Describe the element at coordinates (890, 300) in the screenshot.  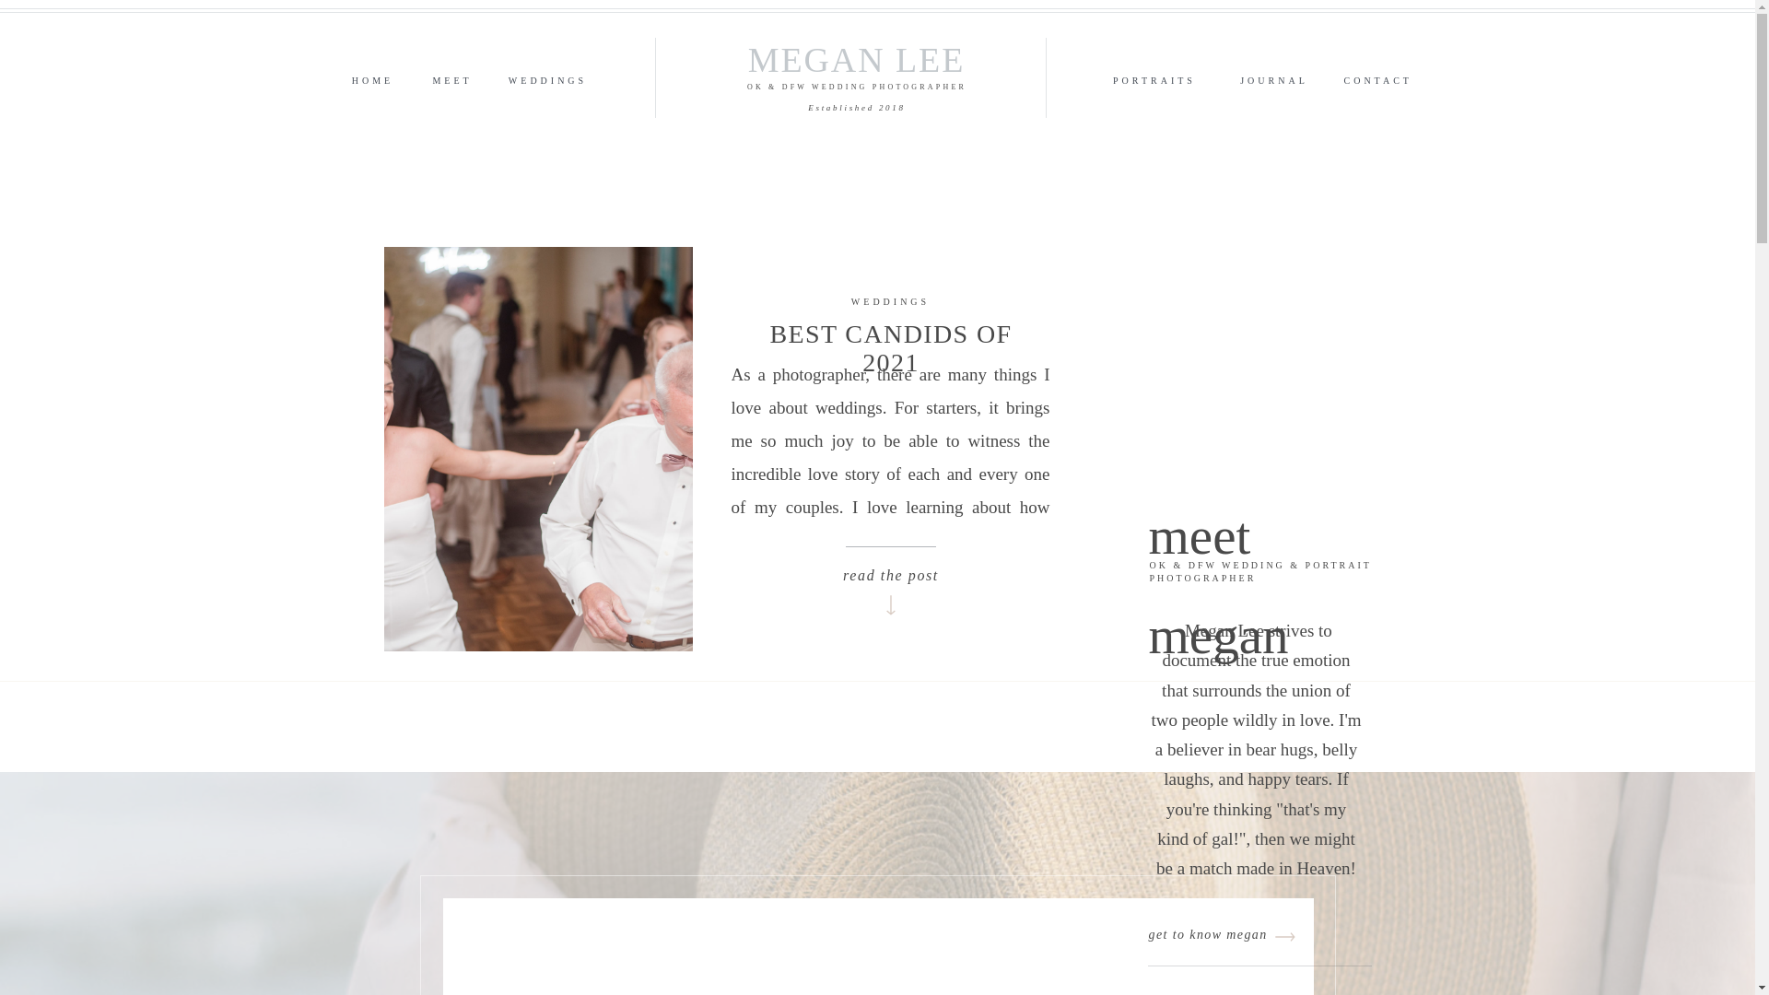
I see `WEDDINGS` at that location.